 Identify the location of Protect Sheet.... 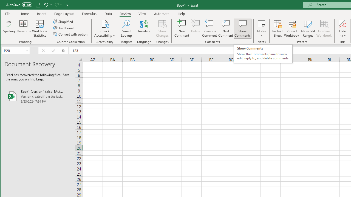
(278, 28).